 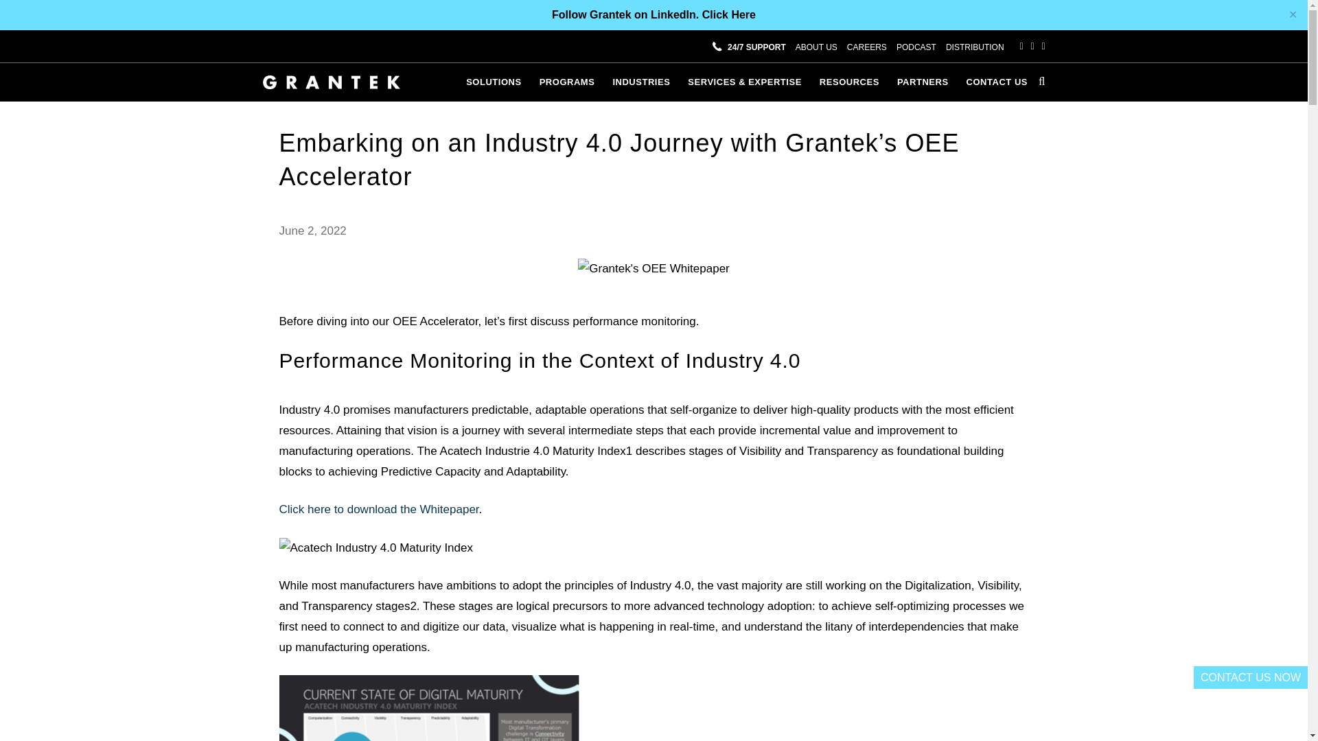 What do you see at coordinates (816, 47) in the screenshot?
I see `ABOUT US` at bounding box center [816, 47].